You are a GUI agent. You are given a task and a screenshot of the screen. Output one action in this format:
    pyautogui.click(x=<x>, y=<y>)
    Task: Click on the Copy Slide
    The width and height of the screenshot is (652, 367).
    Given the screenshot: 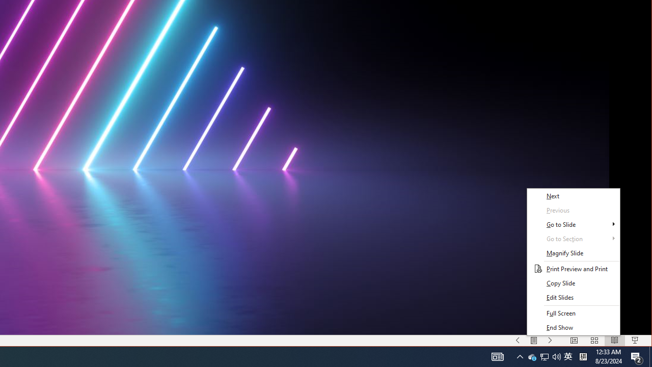 What is the action you would take?
    pyautogui.click(x=574, y=283)
    